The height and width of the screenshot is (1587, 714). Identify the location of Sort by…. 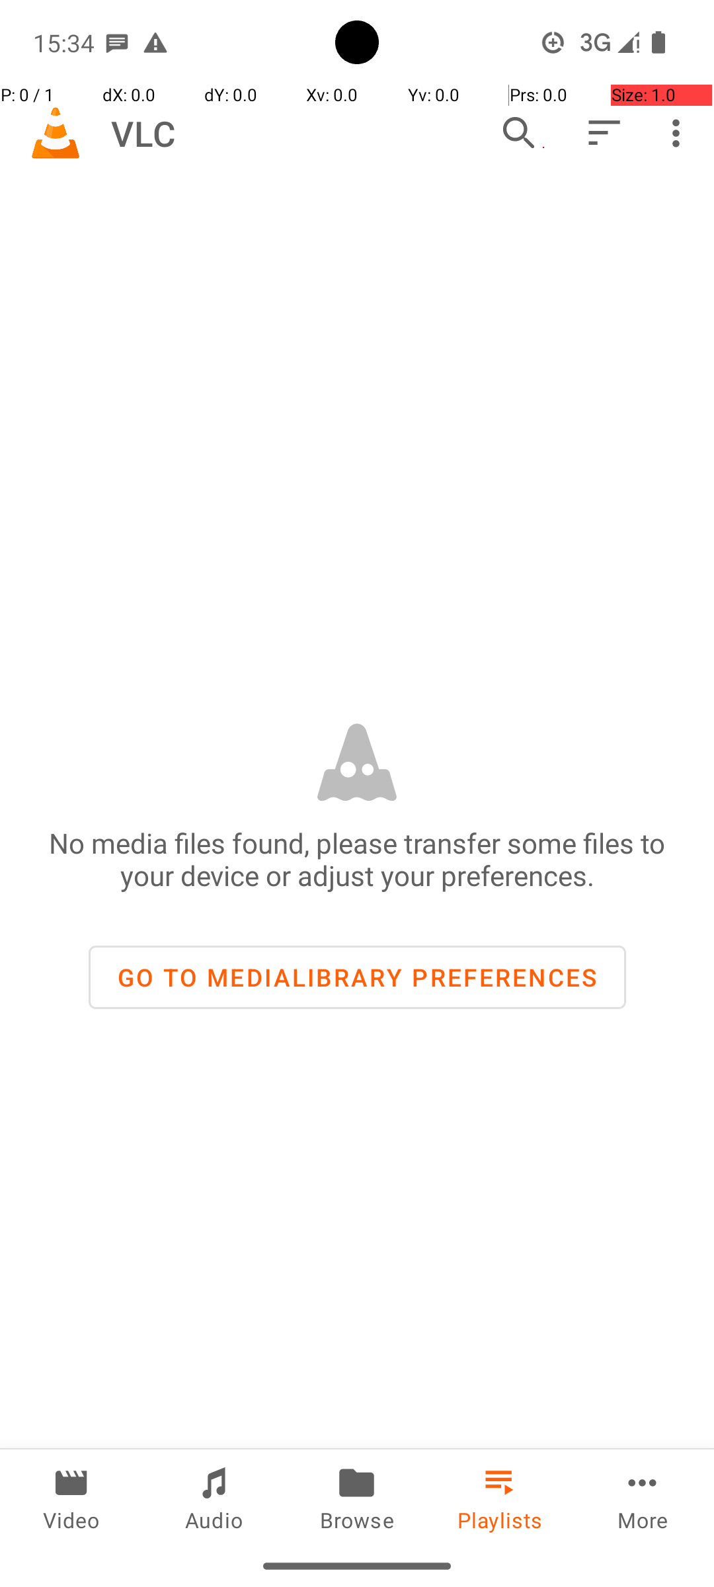
(603, 133).